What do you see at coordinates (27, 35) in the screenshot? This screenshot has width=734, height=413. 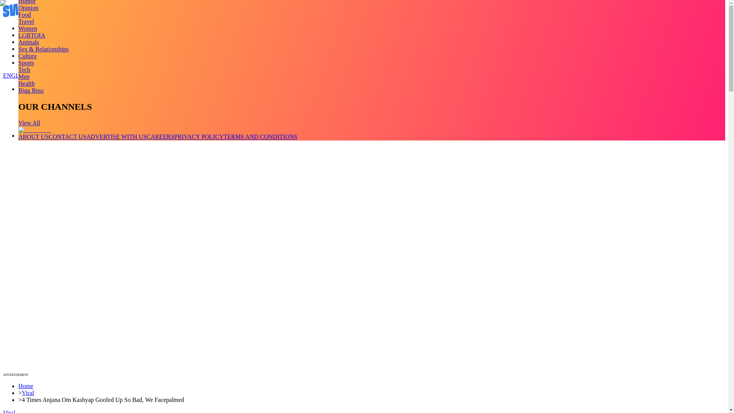 I see `Videos` at bounding box center [27, 35].